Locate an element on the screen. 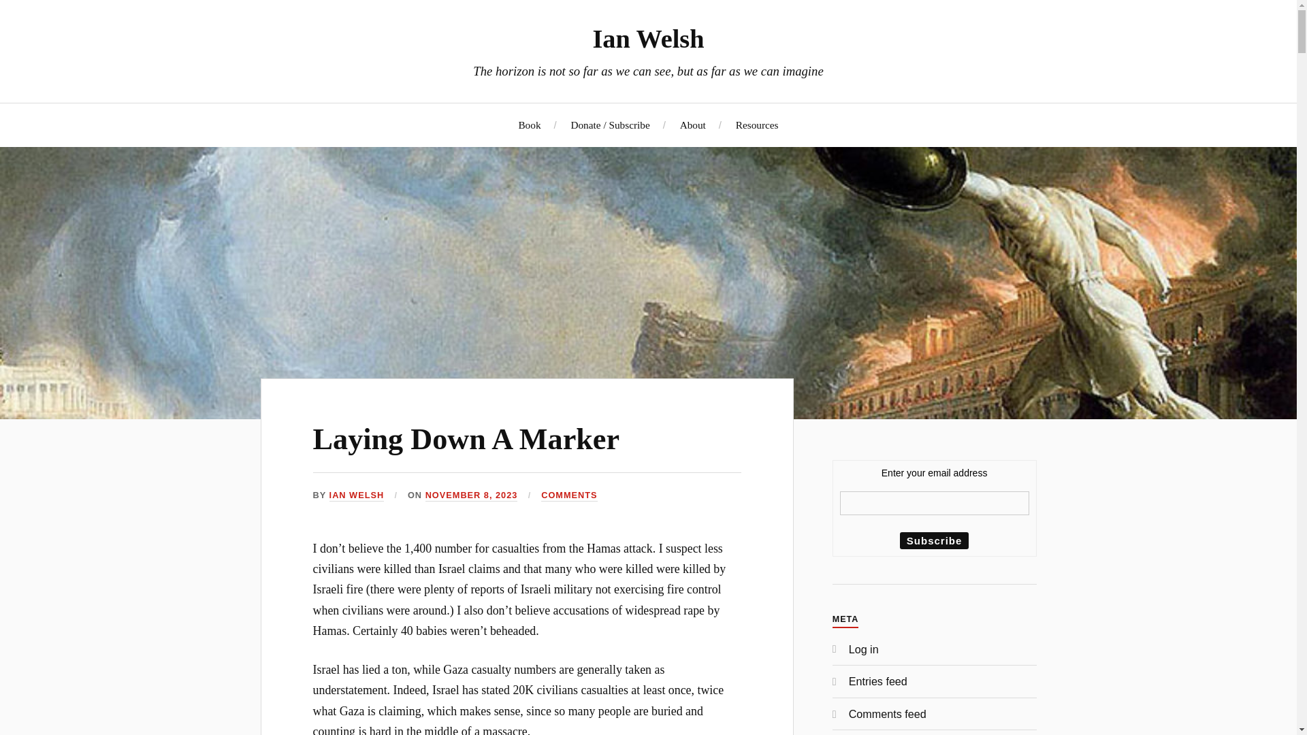  Subscribe is located at coordinates (935, 540).